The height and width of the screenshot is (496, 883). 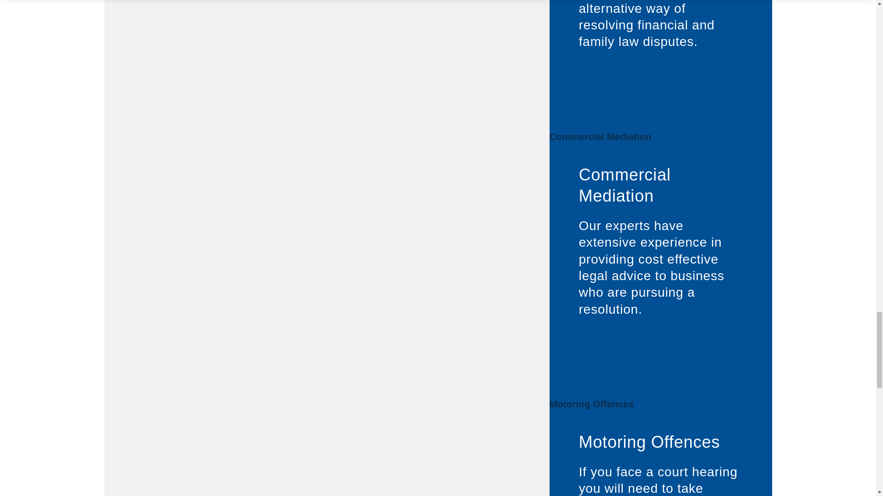 What do you see at coordinates (648, 442) in the screenshot?
I see `Motoring Offences` at bounding box center [648, 442].